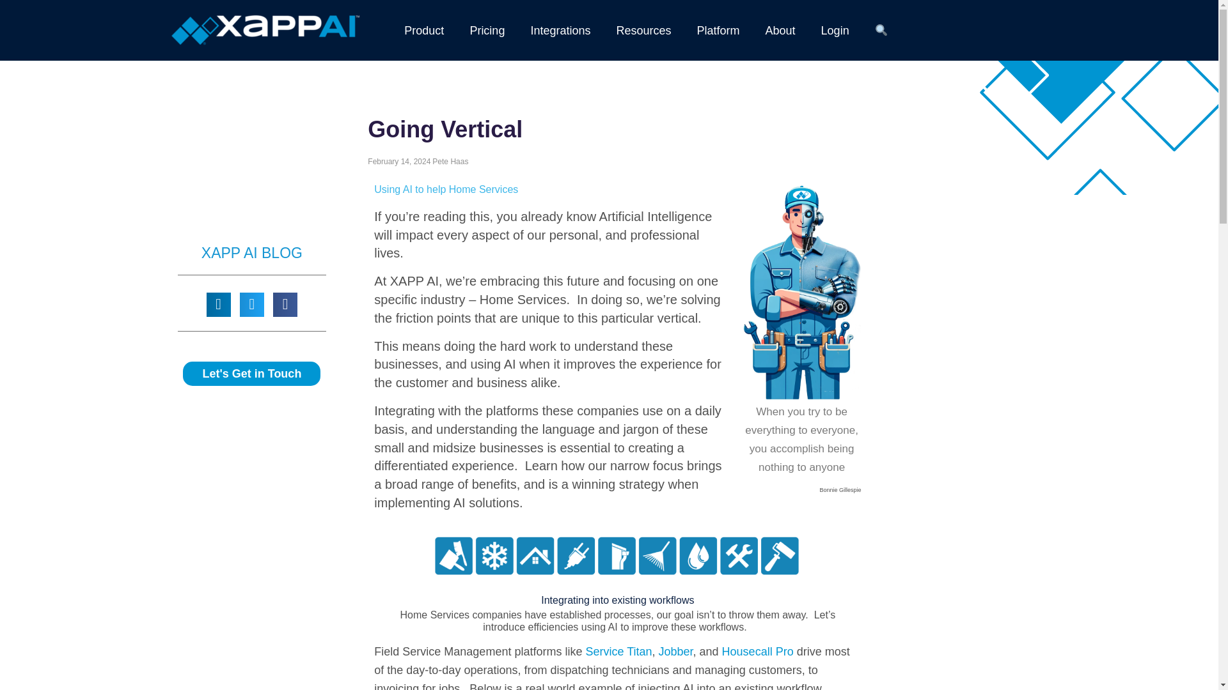 The image size is (1228, 690). I want to click on XAPP AI BLOG, so click(251, 253).